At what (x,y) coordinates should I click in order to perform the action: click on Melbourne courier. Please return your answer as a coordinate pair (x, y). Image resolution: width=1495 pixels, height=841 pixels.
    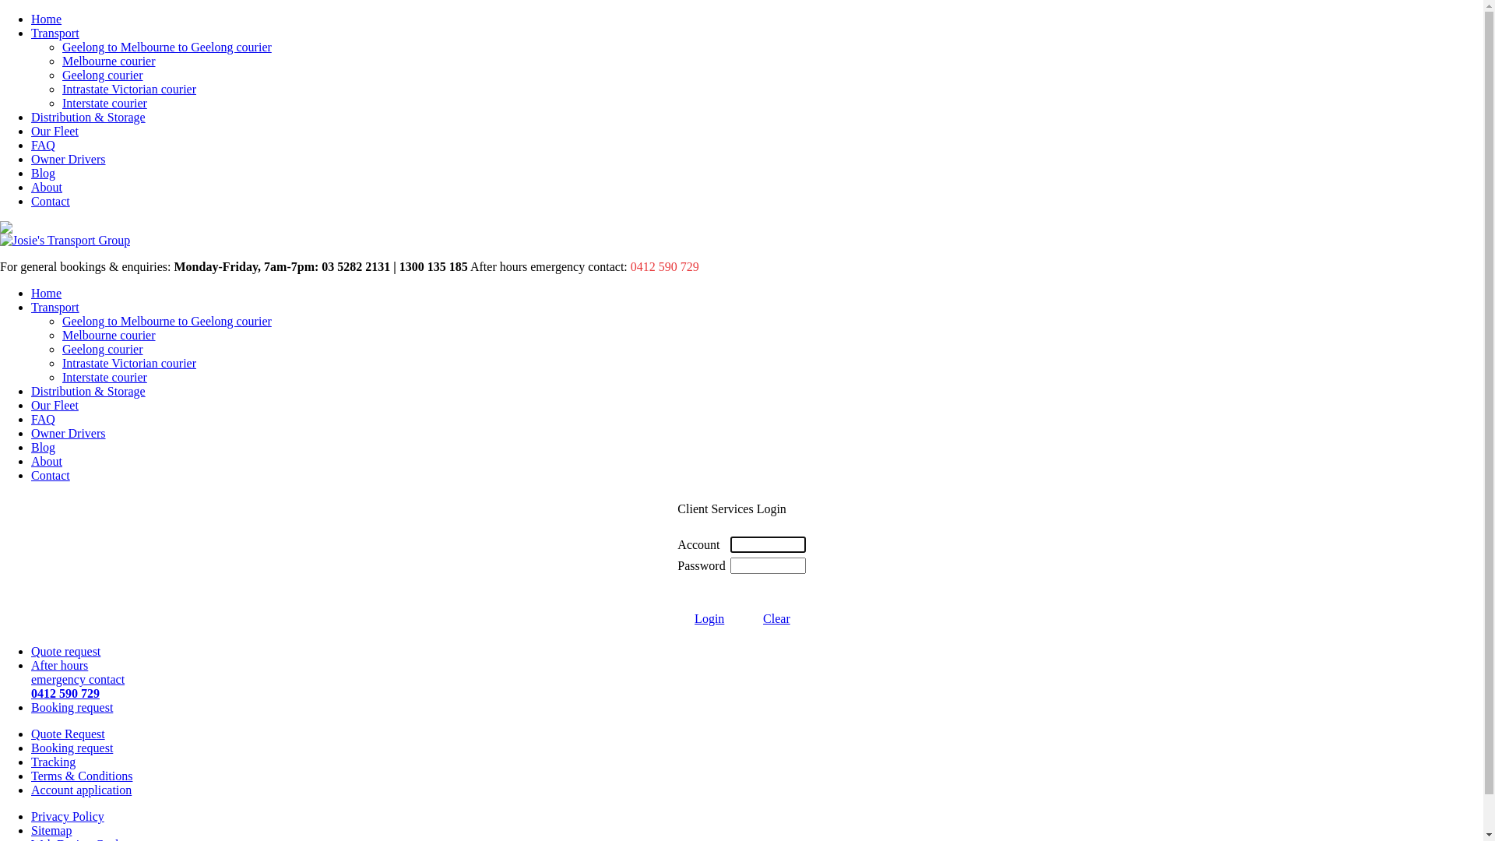
    Looking at the image, I should click on (772, 62).